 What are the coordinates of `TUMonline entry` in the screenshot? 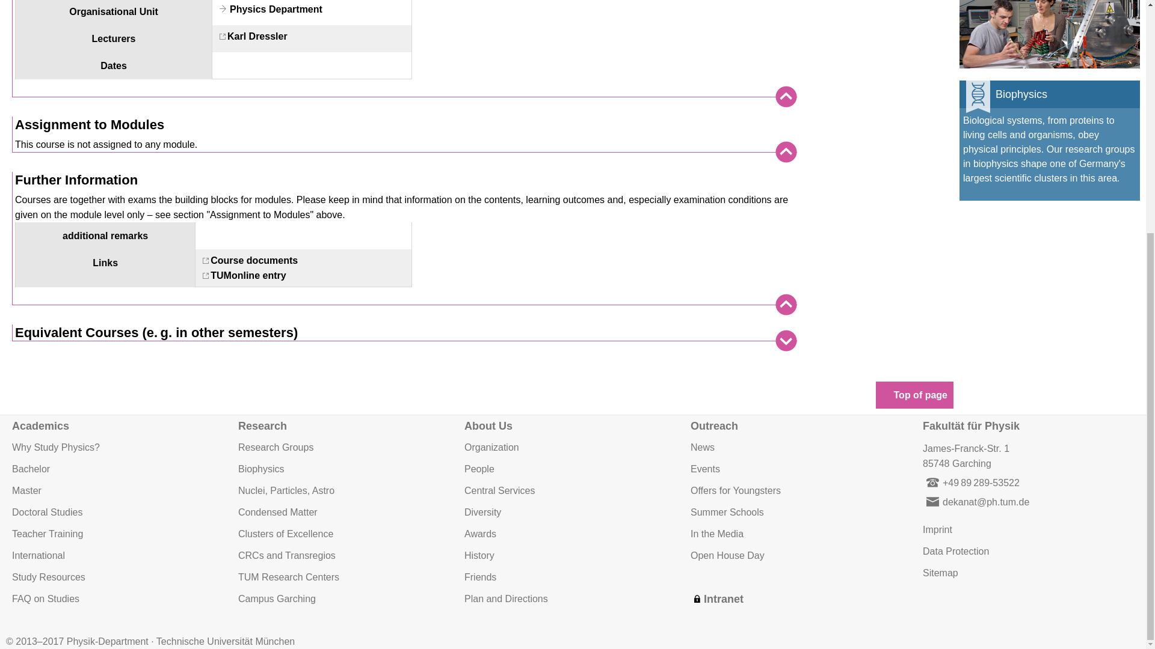 It's located at (242, 275).